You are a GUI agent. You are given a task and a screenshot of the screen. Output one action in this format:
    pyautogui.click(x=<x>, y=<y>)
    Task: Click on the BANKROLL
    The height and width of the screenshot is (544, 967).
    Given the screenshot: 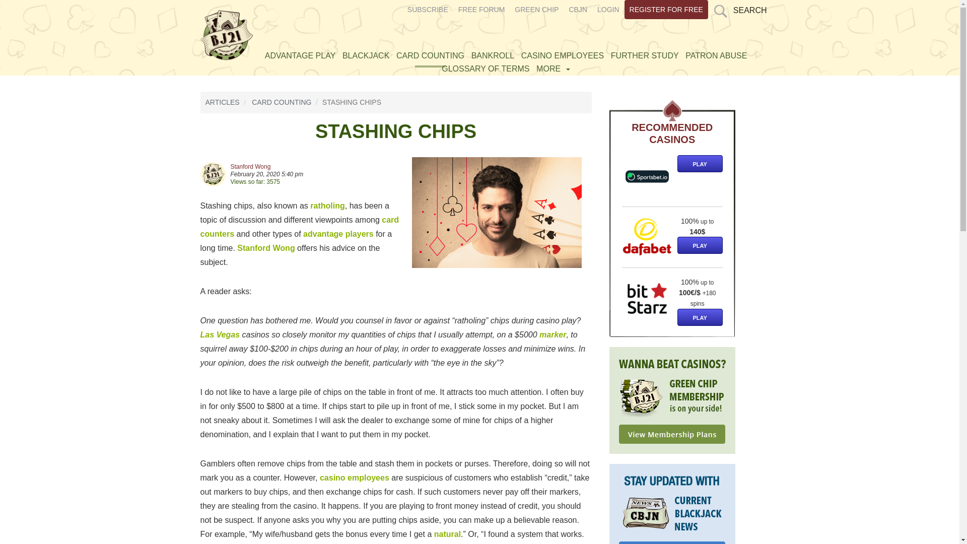 What is the action you would take?
    pyautogui.click(x=493, y=55)
    